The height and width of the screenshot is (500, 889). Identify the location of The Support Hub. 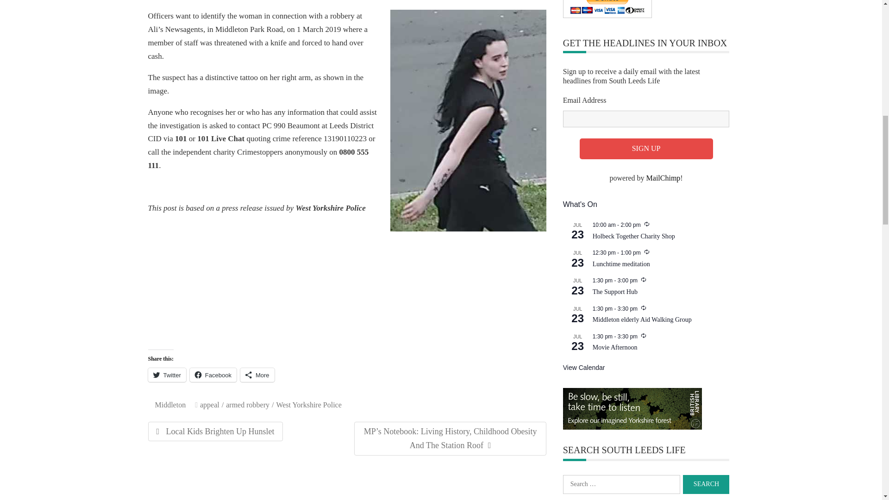
(615, 292).